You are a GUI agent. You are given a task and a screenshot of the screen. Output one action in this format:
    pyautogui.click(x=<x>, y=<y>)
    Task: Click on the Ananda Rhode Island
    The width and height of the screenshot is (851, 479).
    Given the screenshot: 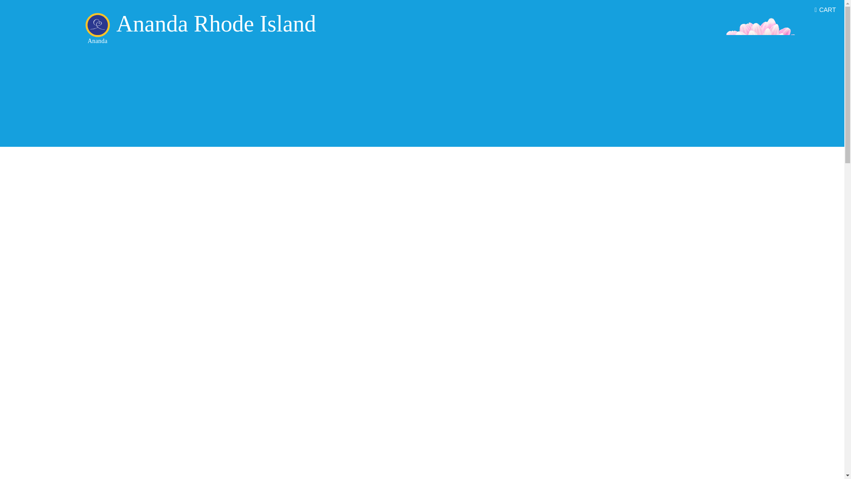 What is the action you would take?
    pyautogui.click(x=215, y=24)
    